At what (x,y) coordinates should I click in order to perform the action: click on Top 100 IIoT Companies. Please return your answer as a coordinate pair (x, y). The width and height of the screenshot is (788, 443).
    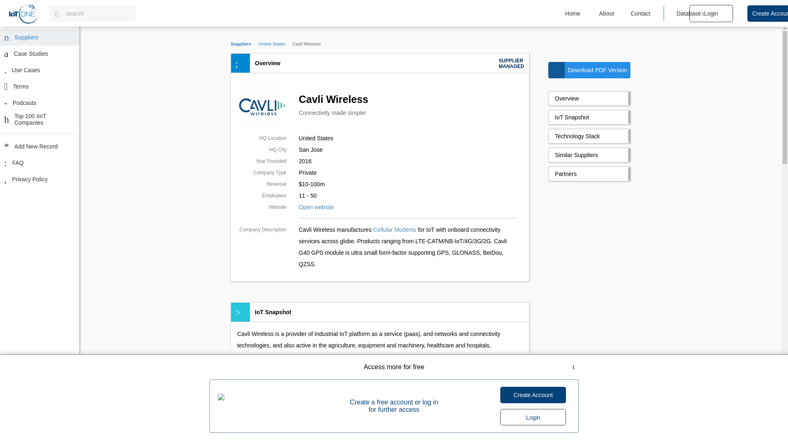
    Looking at the image, I should click on (39, 119).